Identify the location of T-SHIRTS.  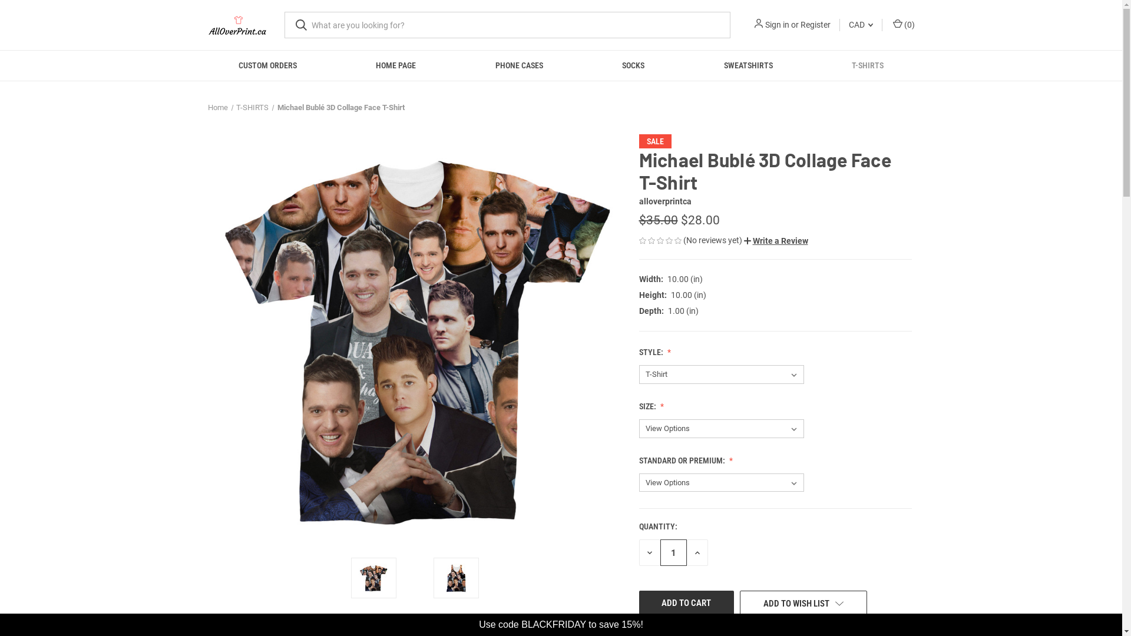
(868, 66).